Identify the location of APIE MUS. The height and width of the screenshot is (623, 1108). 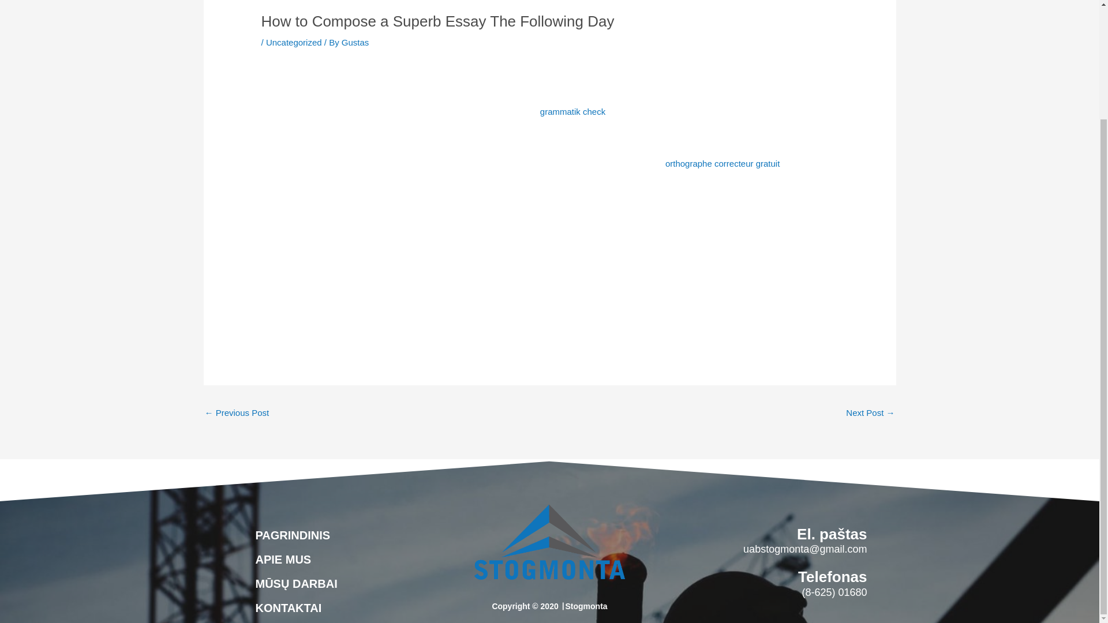
(283, 559).